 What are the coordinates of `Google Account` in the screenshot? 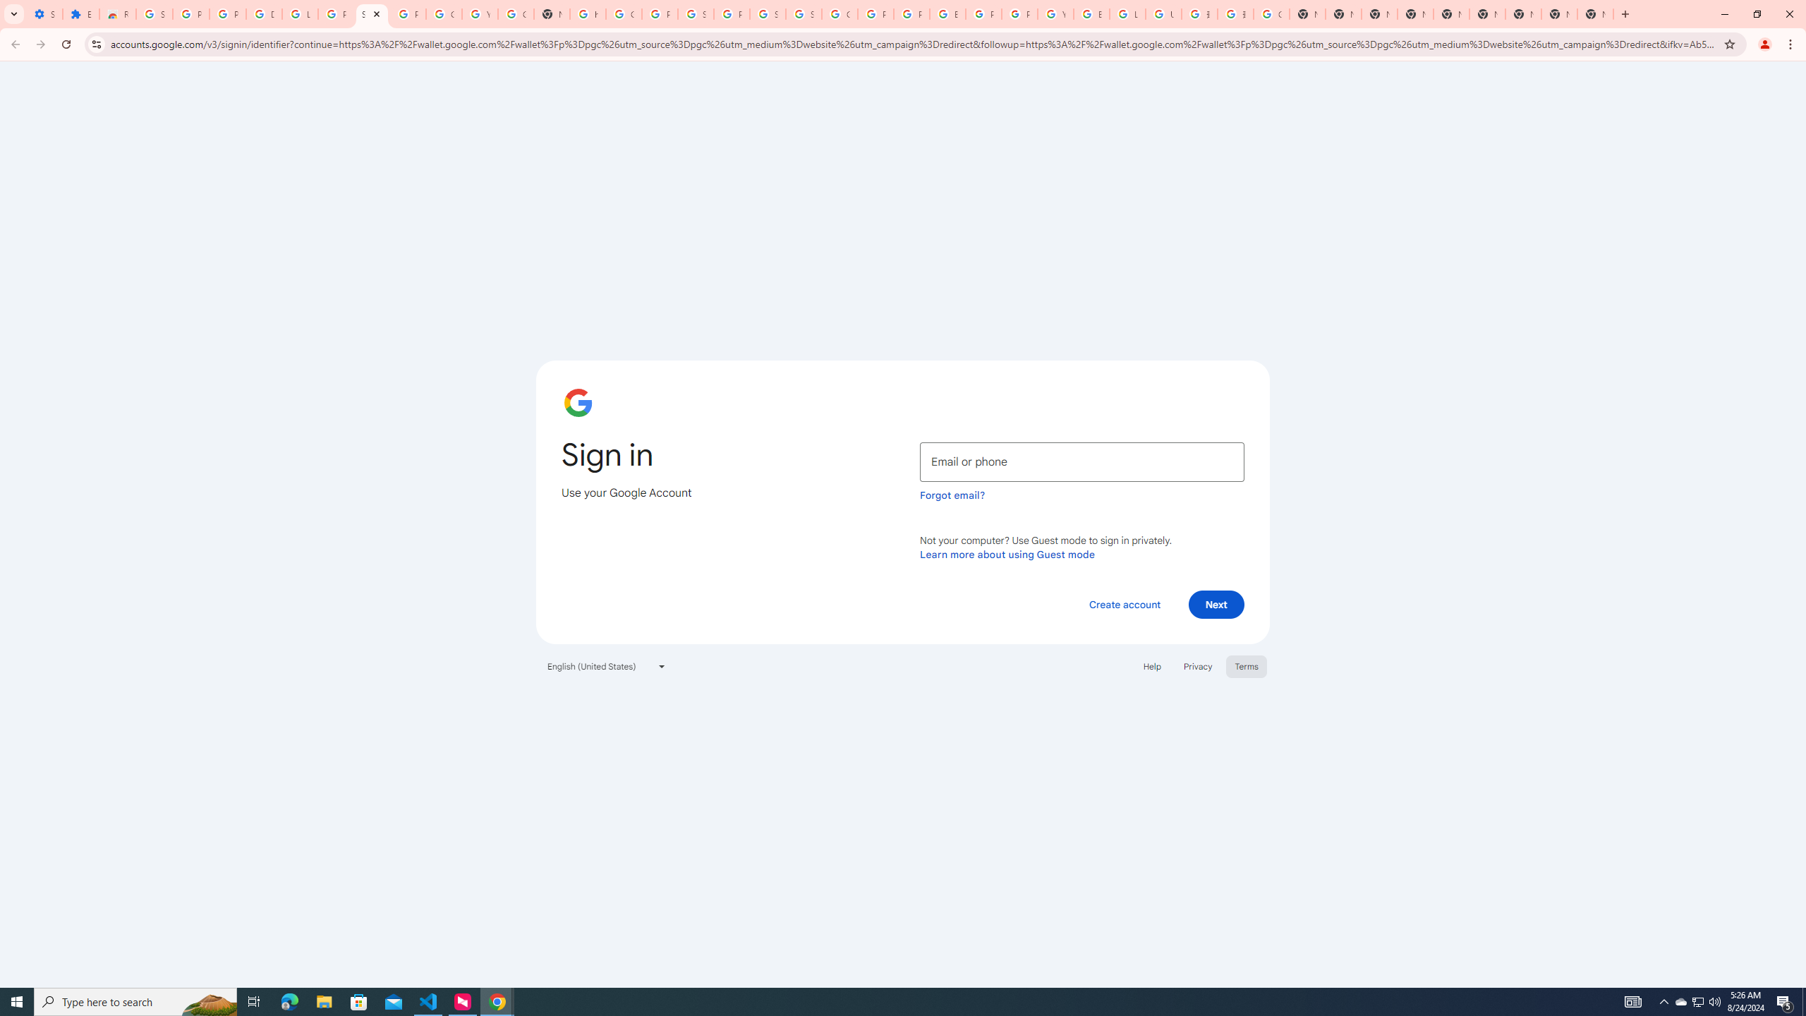 It's located at (443, 14).